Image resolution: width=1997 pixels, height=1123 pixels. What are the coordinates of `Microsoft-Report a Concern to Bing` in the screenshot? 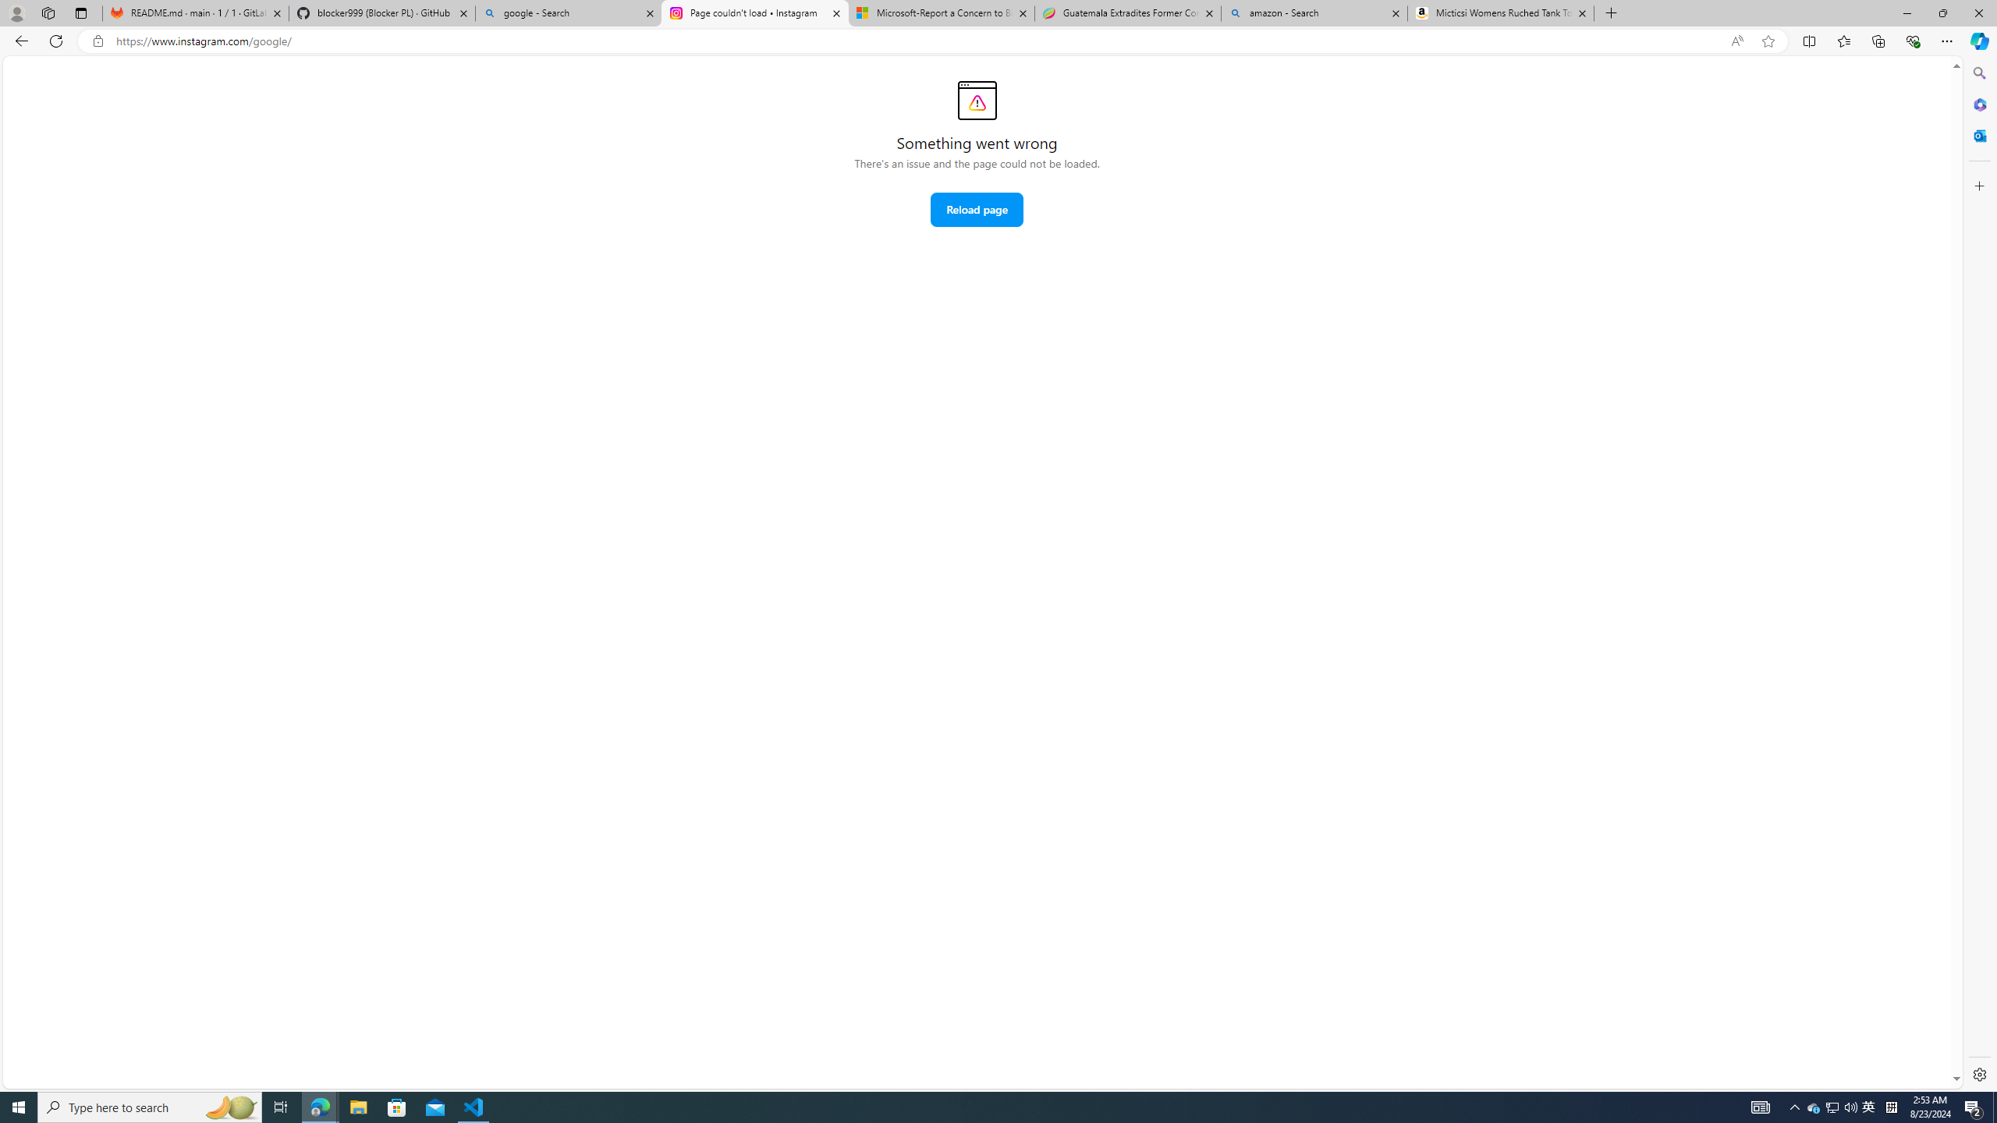 It's located at (940, 13).